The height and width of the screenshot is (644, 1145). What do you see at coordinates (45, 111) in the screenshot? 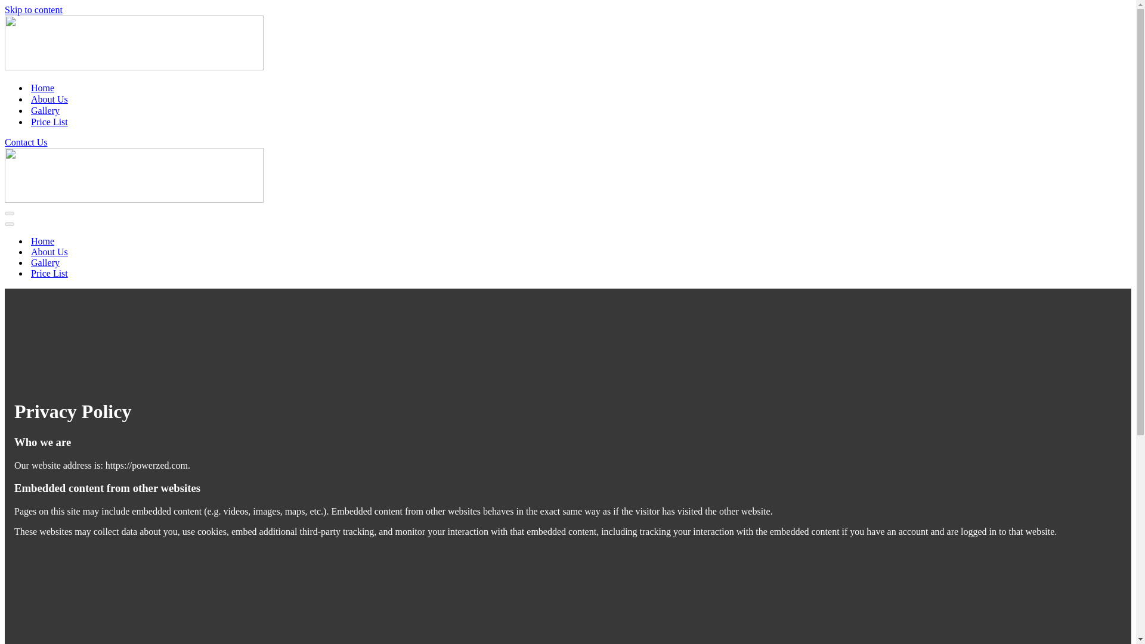
I see `Gallery` at bounding box center [45, 111].